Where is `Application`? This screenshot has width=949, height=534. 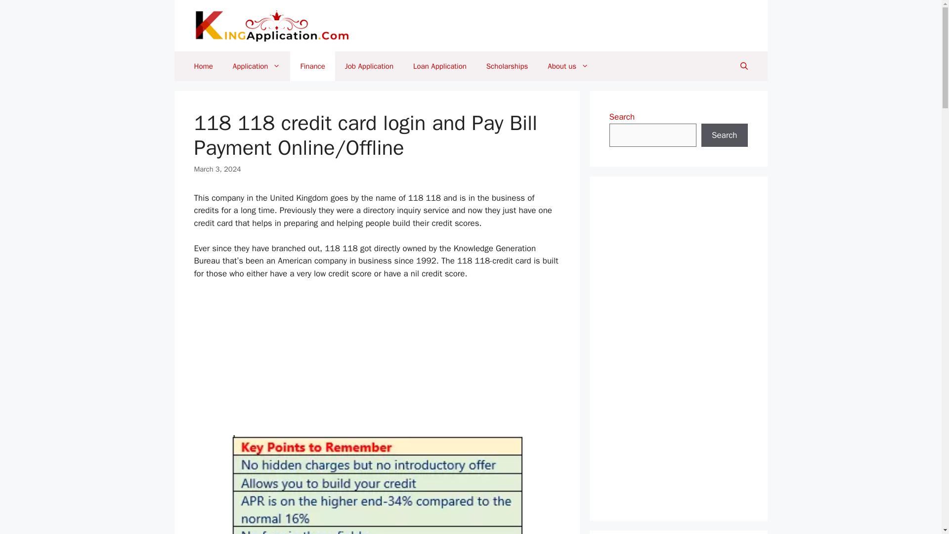
Application is located at coordinates (257, 66).